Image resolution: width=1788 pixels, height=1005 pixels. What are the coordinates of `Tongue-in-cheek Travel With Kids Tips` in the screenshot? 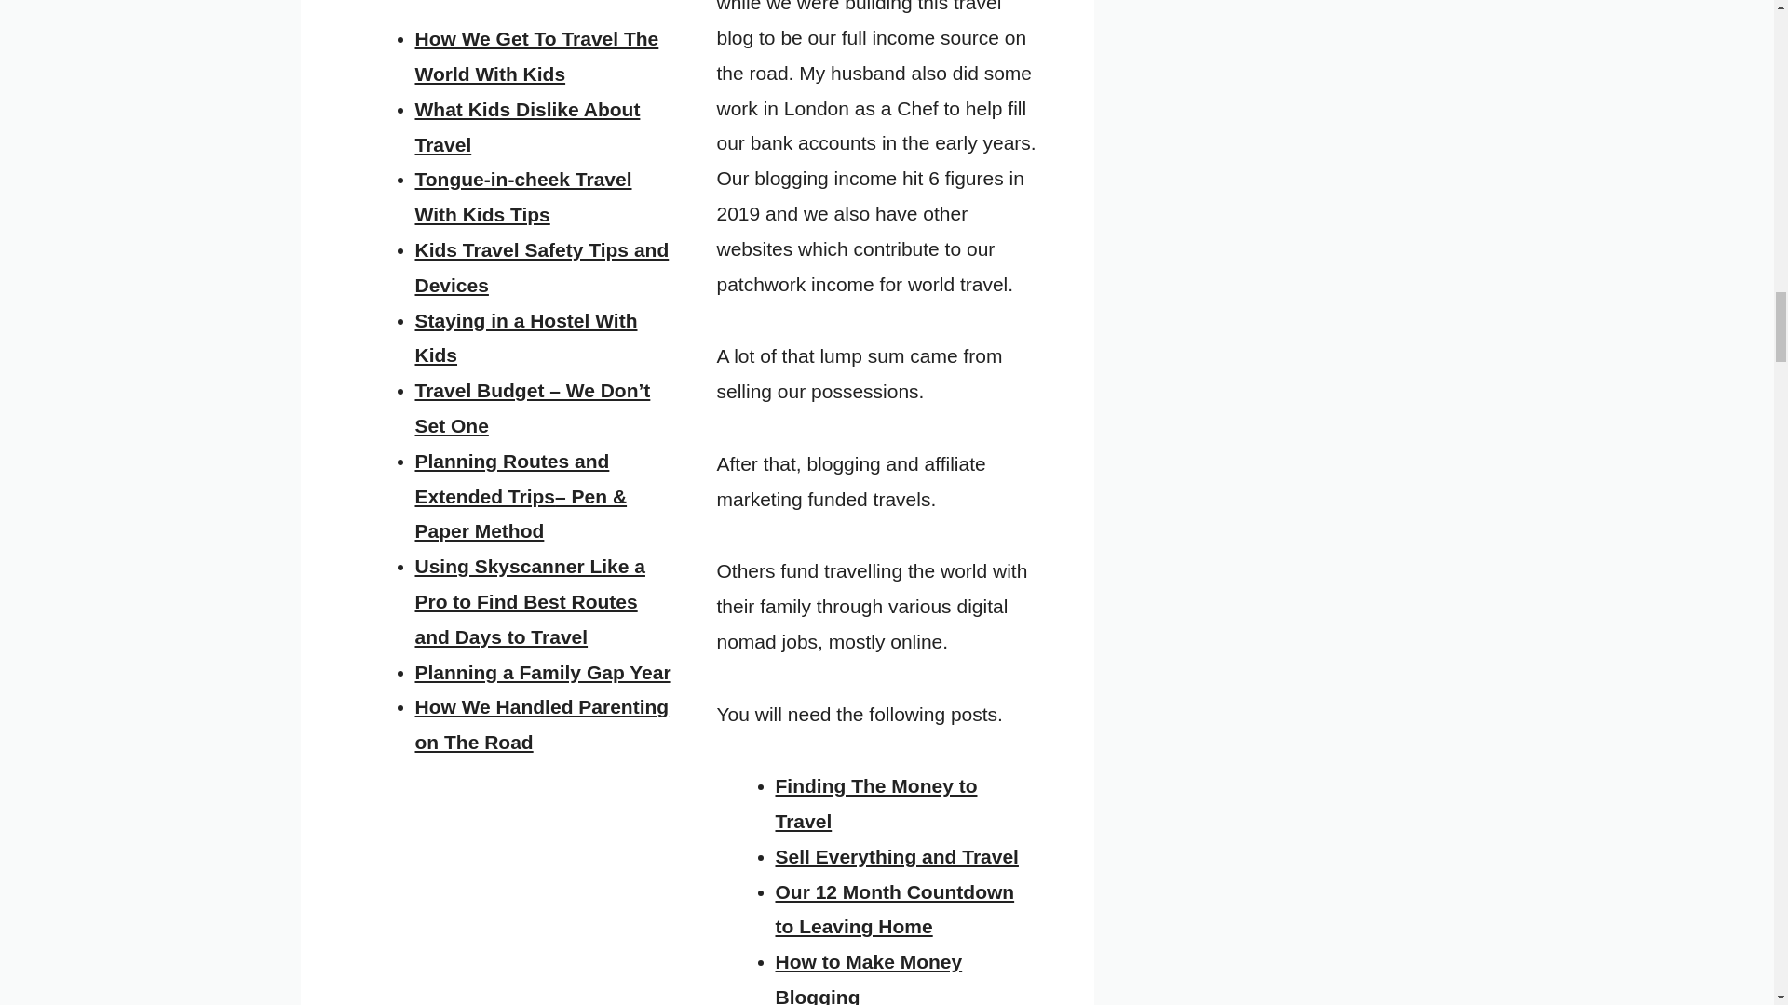 It's located at (523, 196).